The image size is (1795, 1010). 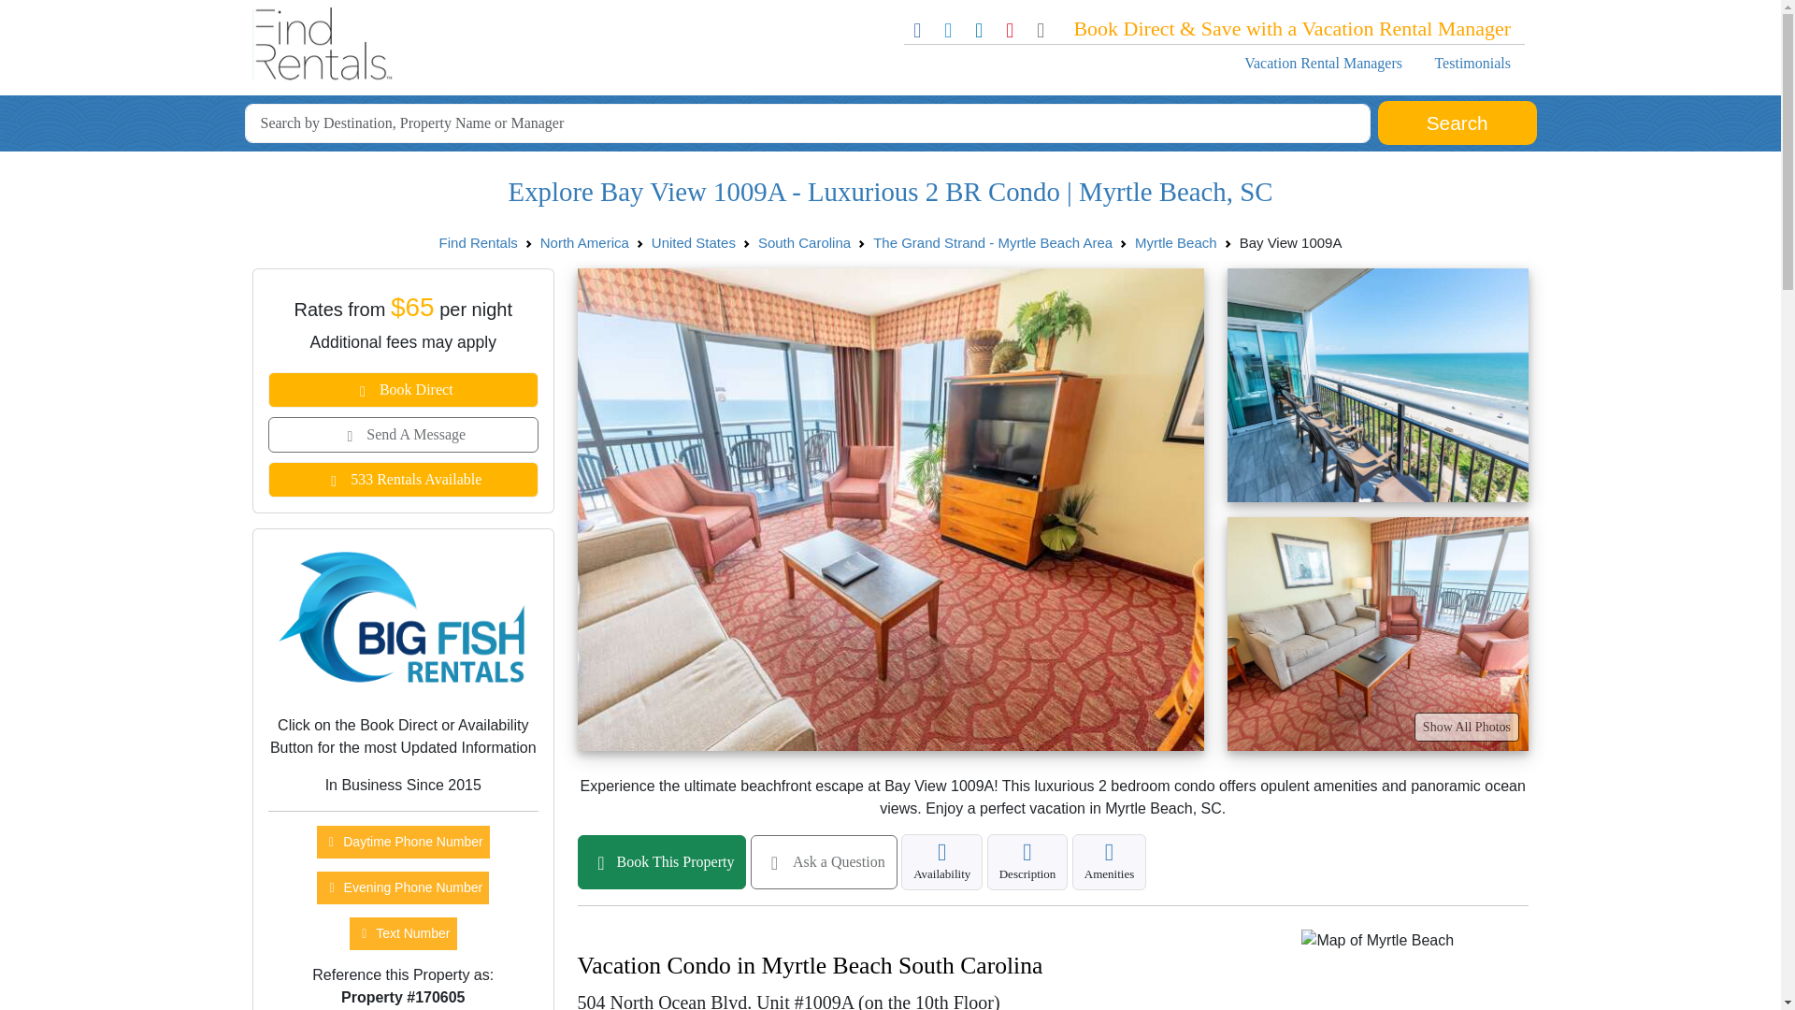 I want to click on Availability, so click(x=941, y=862).